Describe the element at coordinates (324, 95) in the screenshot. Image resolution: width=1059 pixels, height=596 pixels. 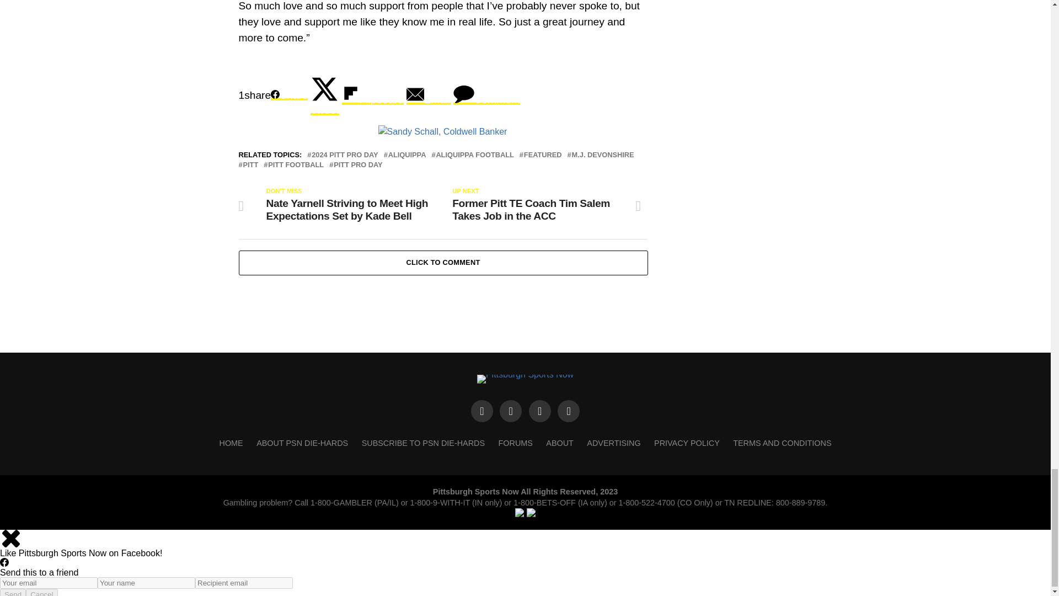
I see `Share on Tweet` at that location.